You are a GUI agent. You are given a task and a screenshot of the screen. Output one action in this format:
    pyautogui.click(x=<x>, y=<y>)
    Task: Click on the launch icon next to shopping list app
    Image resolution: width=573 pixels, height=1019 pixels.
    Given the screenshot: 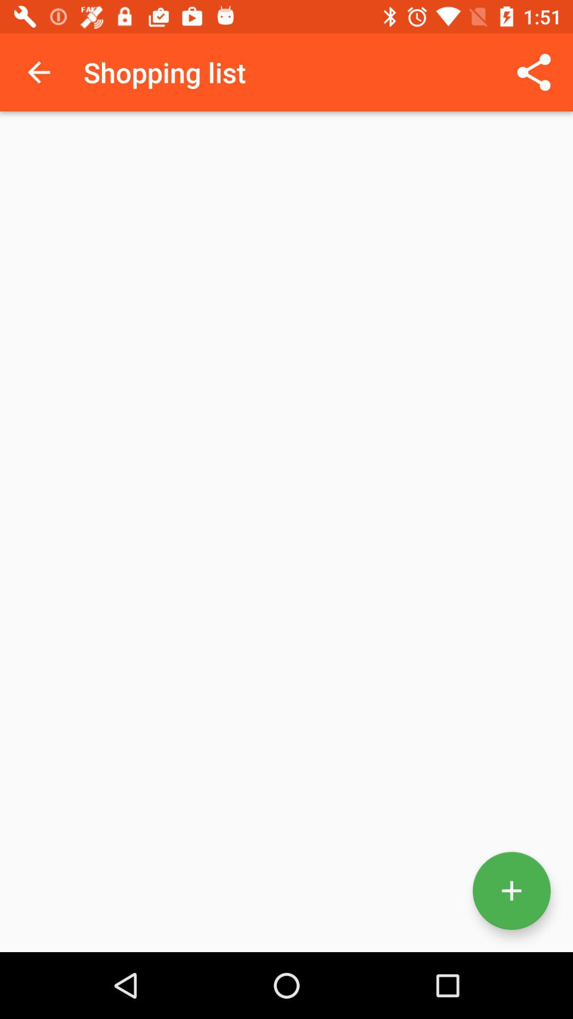 What is the action you would take?
    pyautogui.click(x=534, y=72)
    